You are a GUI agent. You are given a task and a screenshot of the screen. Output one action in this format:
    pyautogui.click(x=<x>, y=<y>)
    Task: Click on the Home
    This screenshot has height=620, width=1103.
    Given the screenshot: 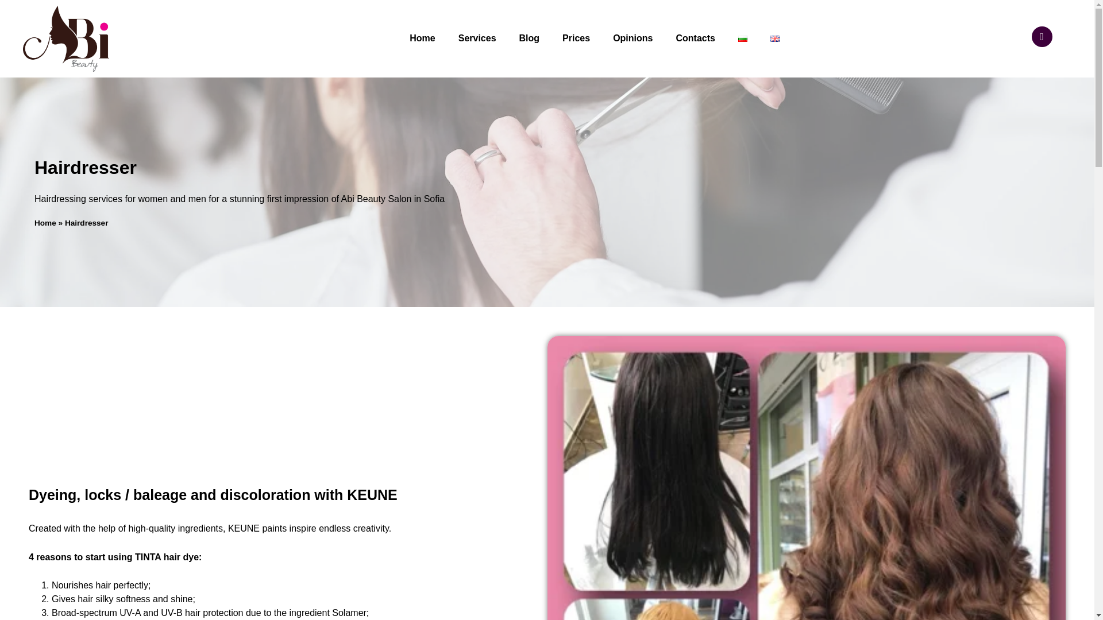 What is the action you would take?
    pyautogui.click(x=422, y=38)
    